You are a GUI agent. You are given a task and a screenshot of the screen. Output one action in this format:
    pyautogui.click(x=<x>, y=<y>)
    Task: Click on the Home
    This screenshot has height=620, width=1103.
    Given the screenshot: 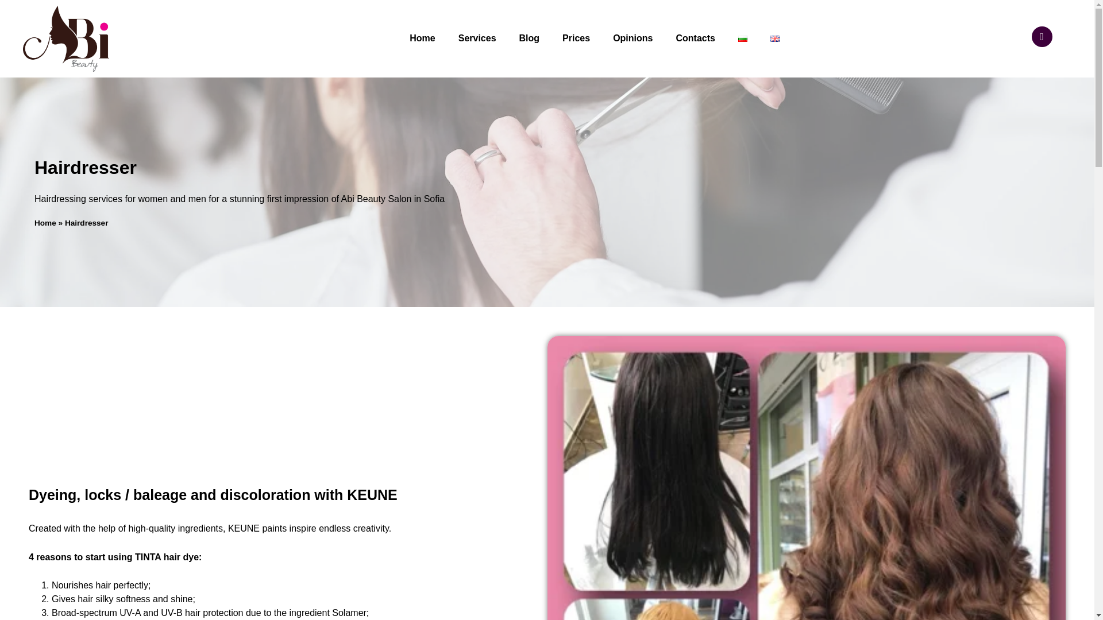 What is the action you would take?
    pyautogui.click(x=422, y=38)
    